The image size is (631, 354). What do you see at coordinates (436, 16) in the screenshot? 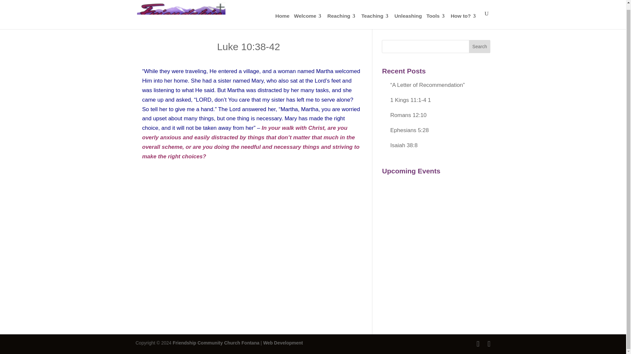
I see `Tools` at bounding box center [436, 16].